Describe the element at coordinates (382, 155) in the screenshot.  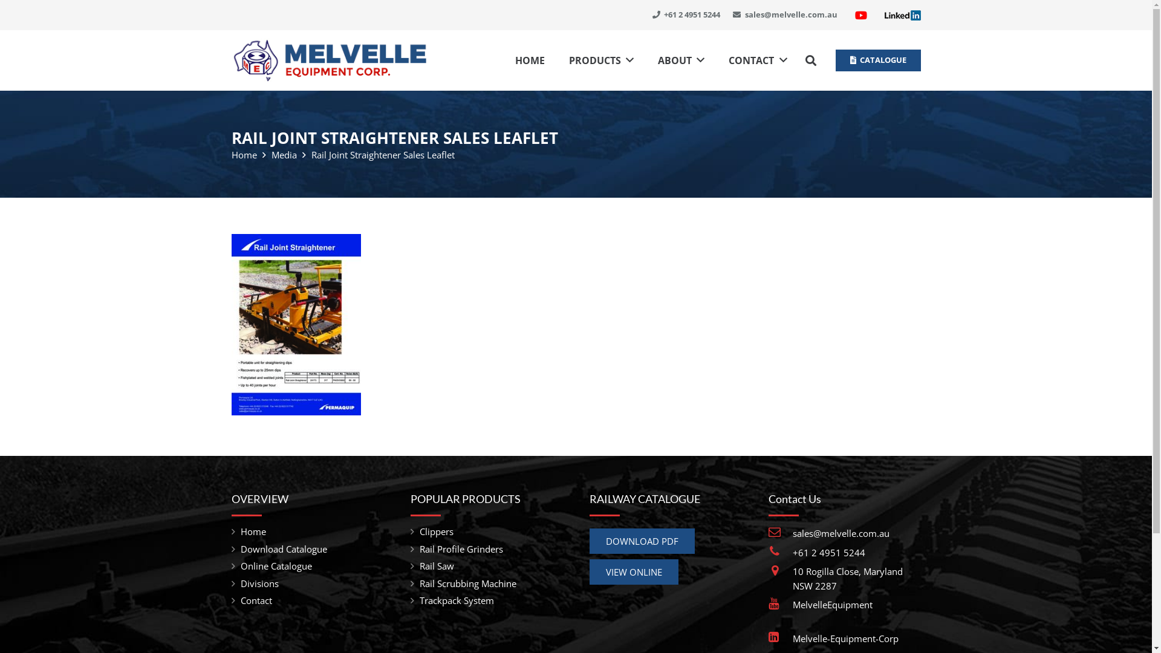
I see `Rail Joint Straightener Sales Leaflet` at that location.